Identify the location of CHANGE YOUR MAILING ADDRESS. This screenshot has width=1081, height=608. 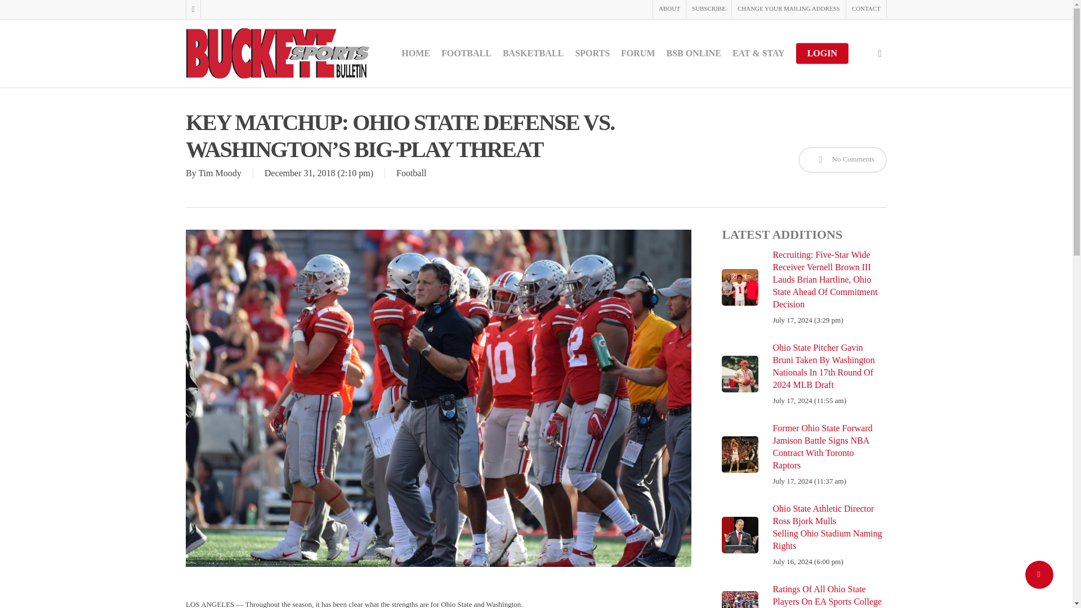
(788, 9).